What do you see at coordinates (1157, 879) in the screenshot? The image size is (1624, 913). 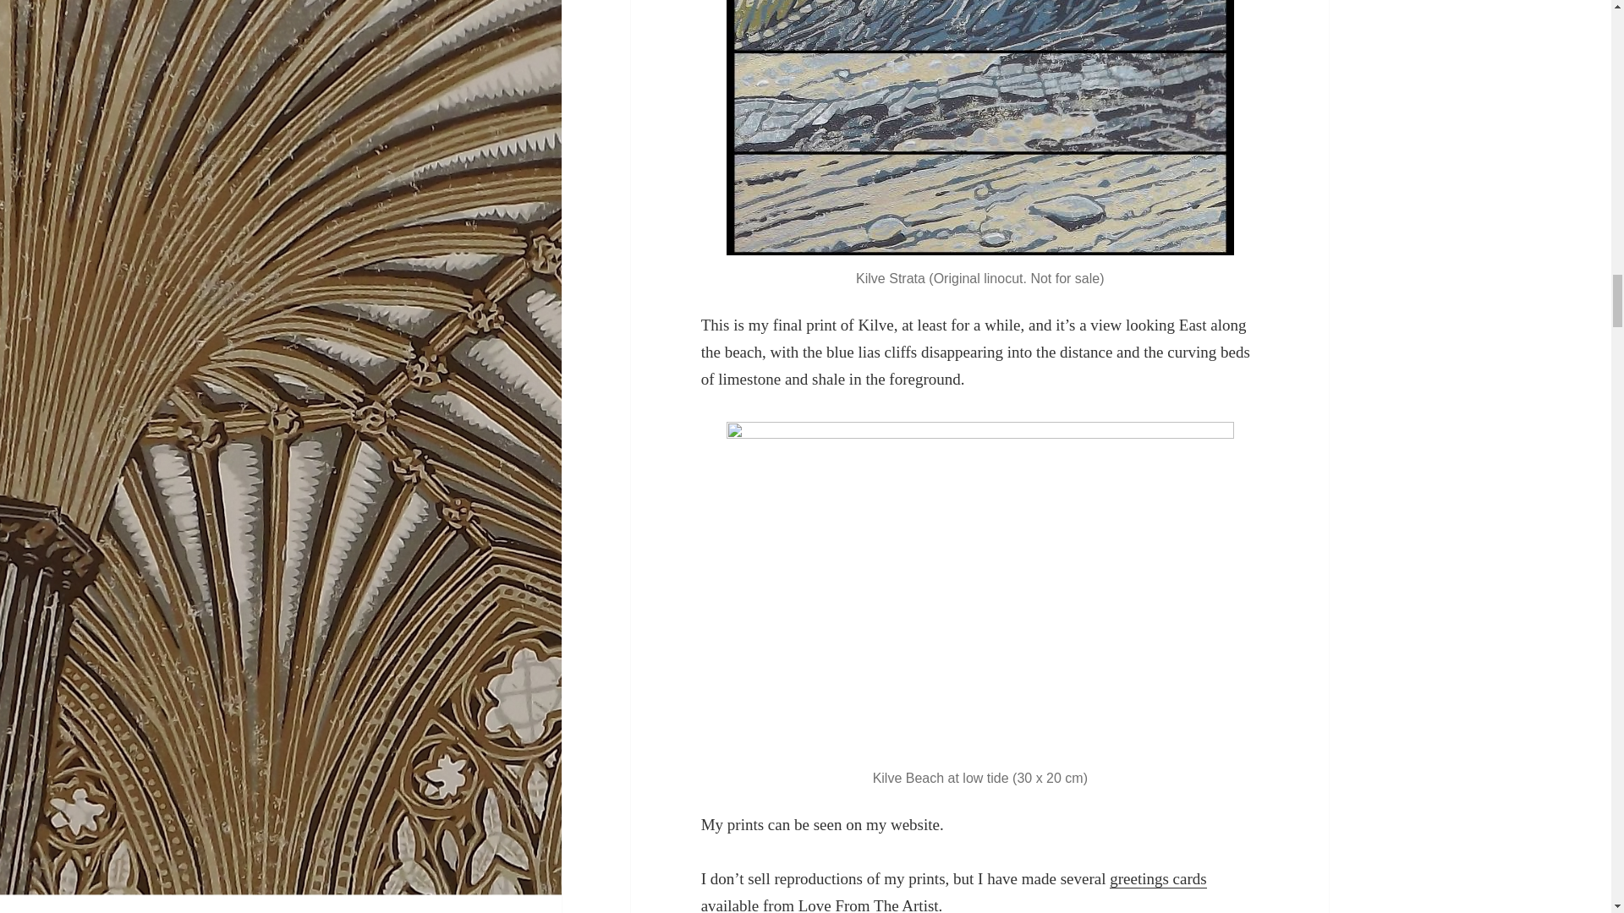 I see `greetings cards` at bounding box center [1157, 879].